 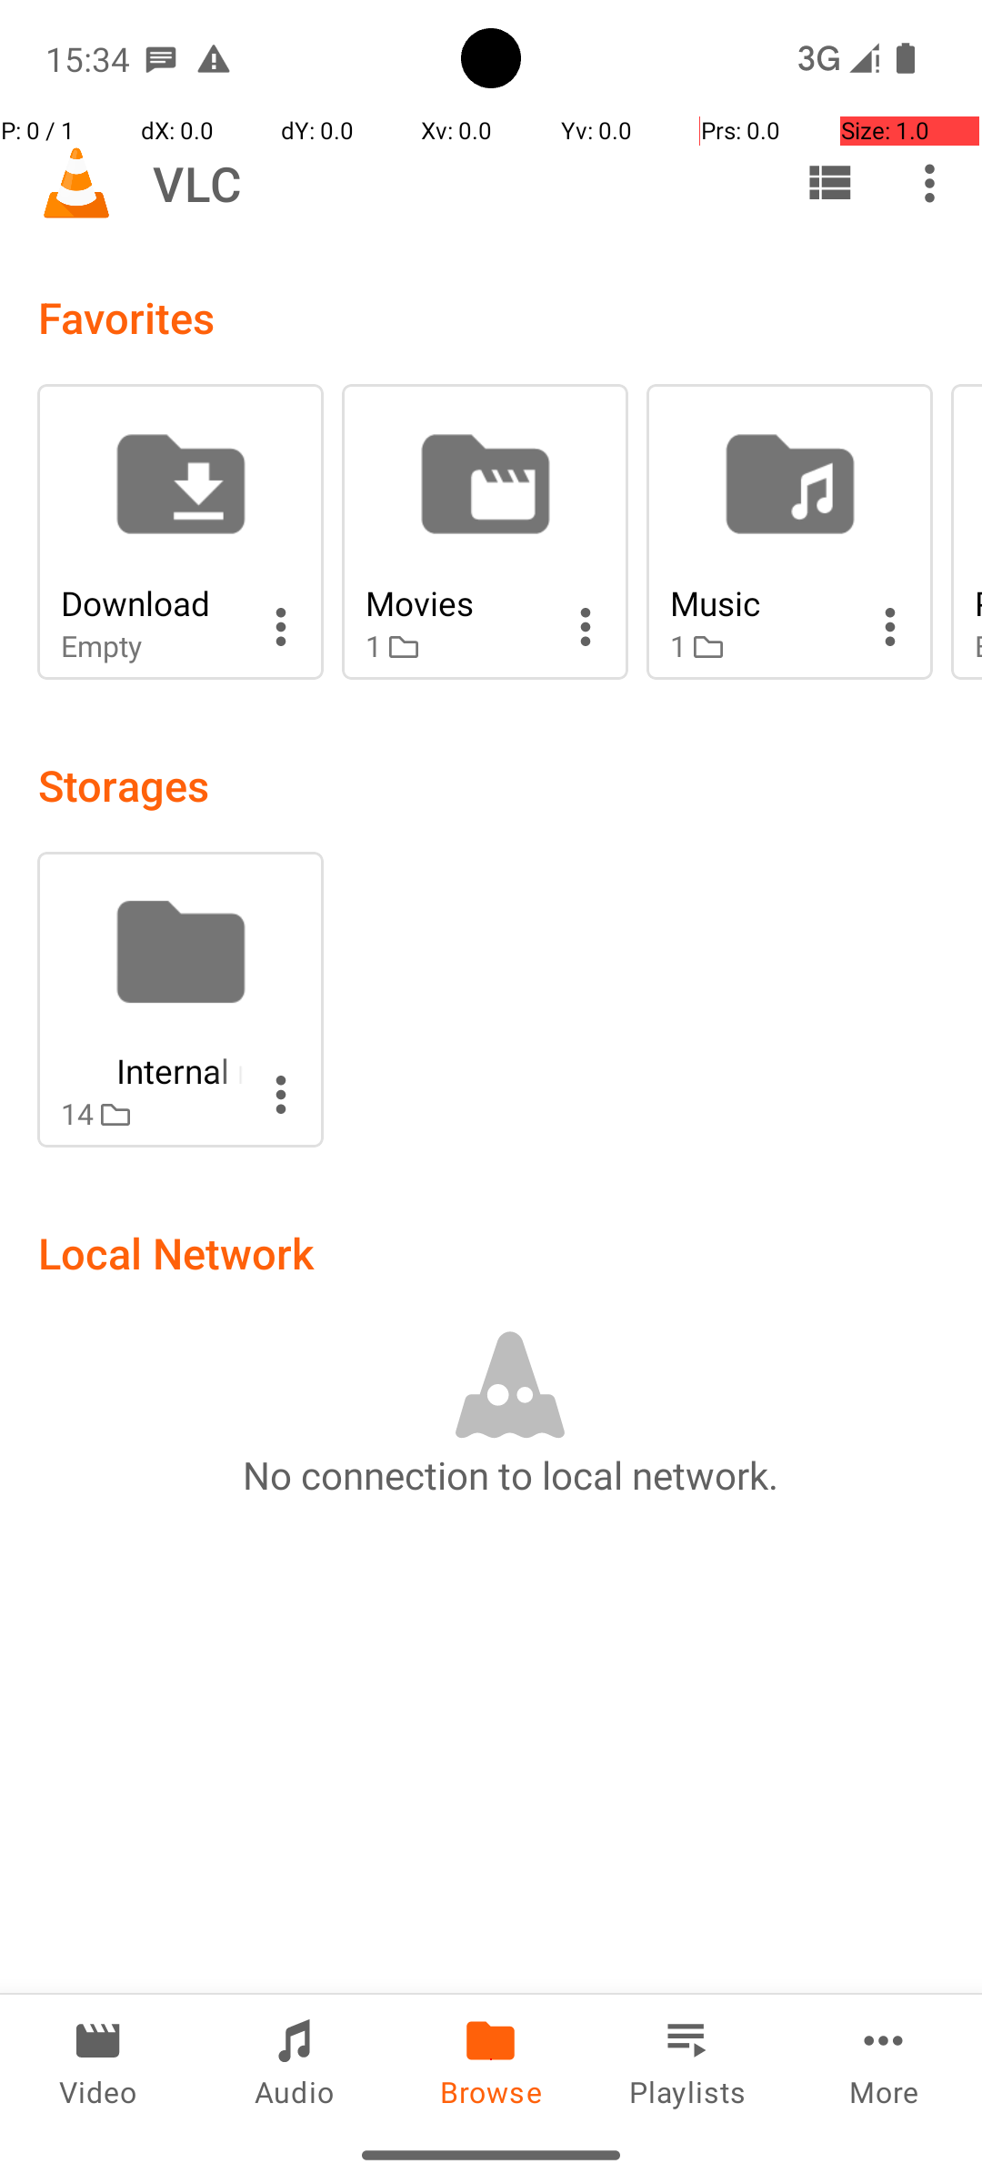 I want to click on Storages, so click(x=124, y=784).